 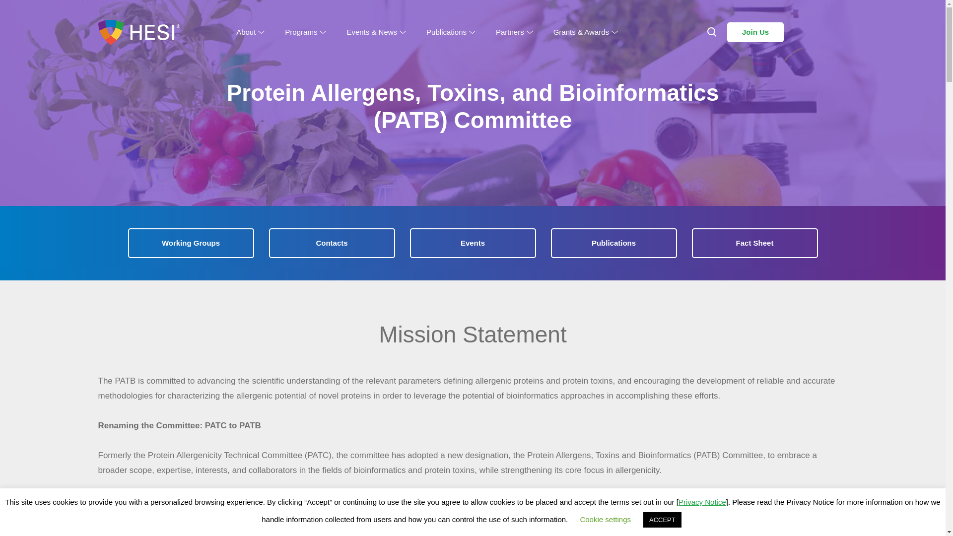 I want to click on About HESI, so click(x=268, y=48).